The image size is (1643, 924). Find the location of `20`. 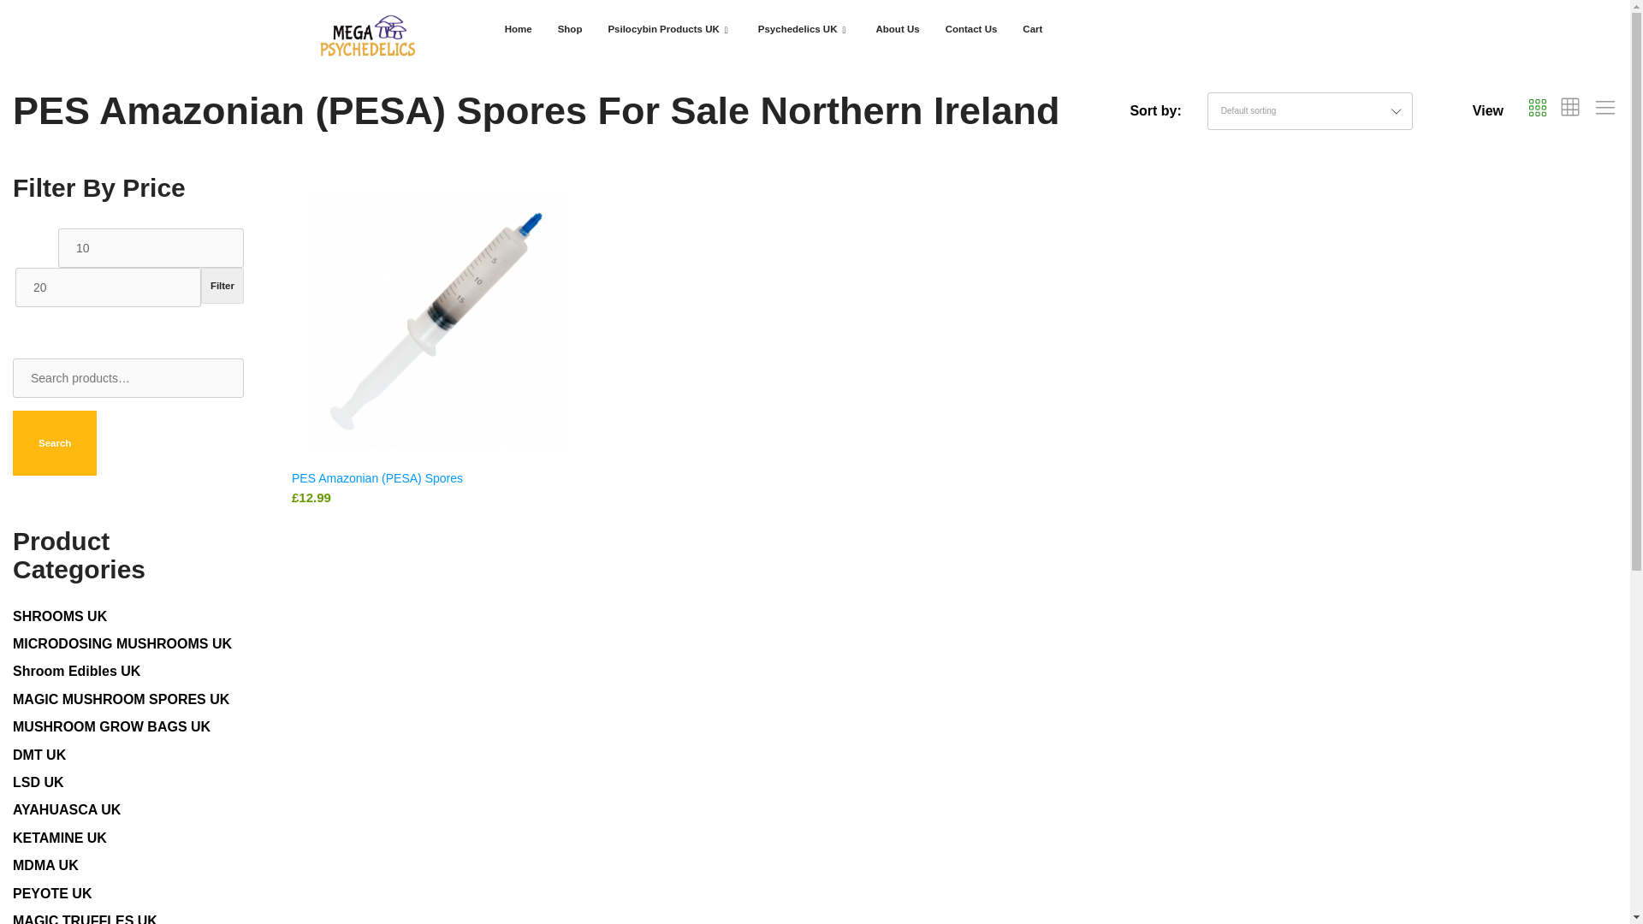

20 is located at coordinates (108, 286).